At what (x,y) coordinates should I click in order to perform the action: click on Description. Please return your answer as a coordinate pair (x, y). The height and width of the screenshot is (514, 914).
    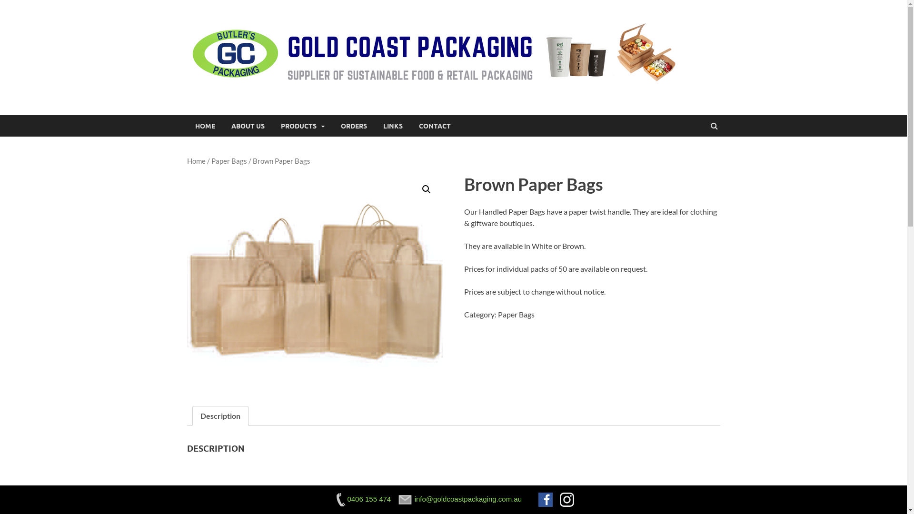
    Looking at the image, I should click on (220, 416).